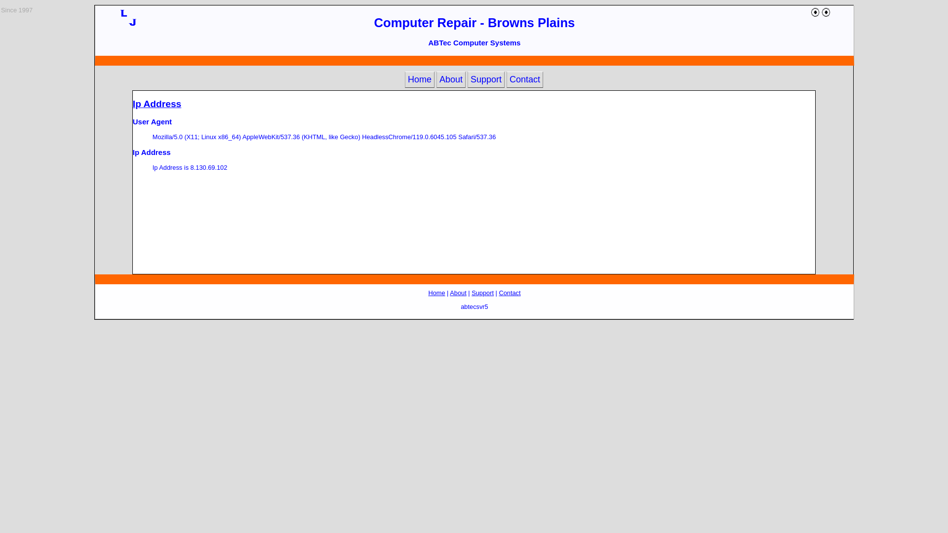 This screenshot has height=533, width=948. What do you see at coordinates (486, 80) in the screenshot?
I see `Support` at bounding box center [486, 80].